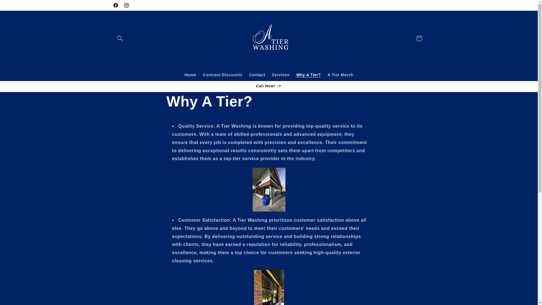 The width and height of the screenshot is (542, 305). I want to click on Instagram, so click(126, 5).